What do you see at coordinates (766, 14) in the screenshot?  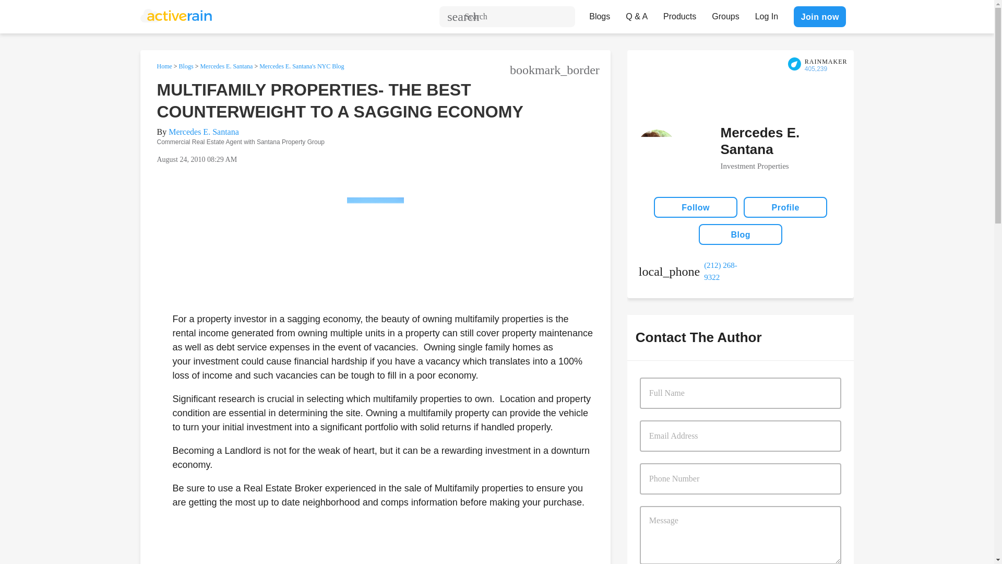 I see `Log In` at bounding box center [766, 14].